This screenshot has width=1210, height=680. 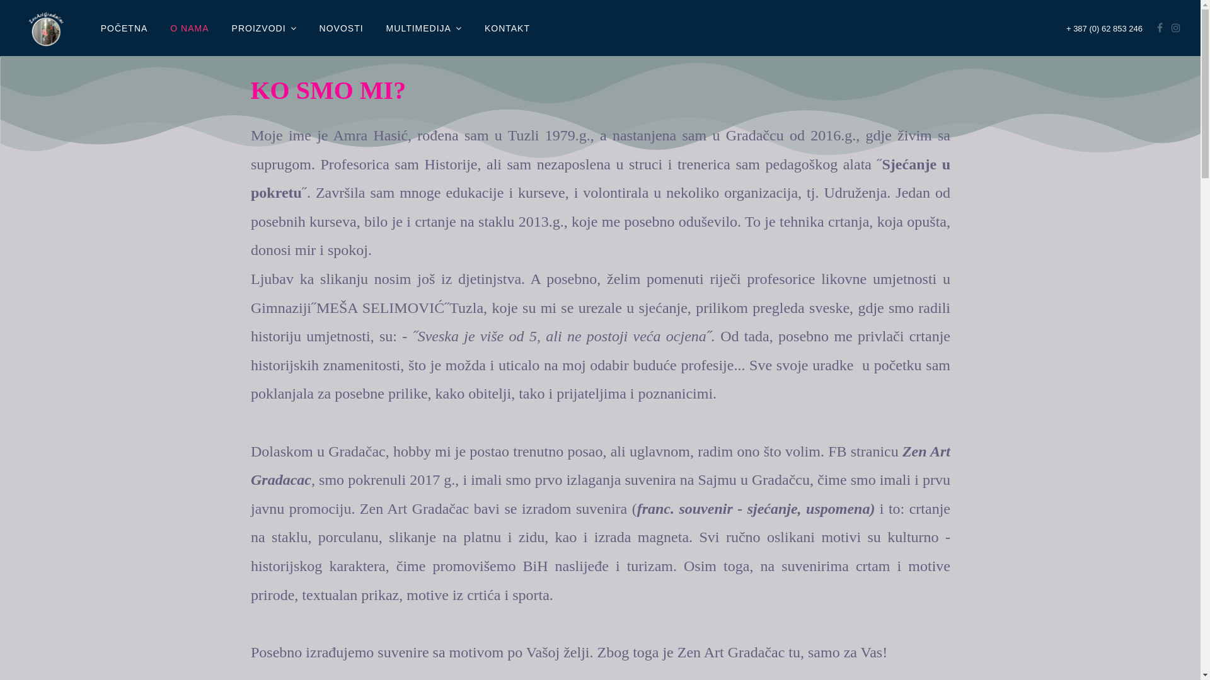 What do you see at coordinates (265, 28) in the screenshot?
I see `PROIZVODI` at bounding box center [265, 28].